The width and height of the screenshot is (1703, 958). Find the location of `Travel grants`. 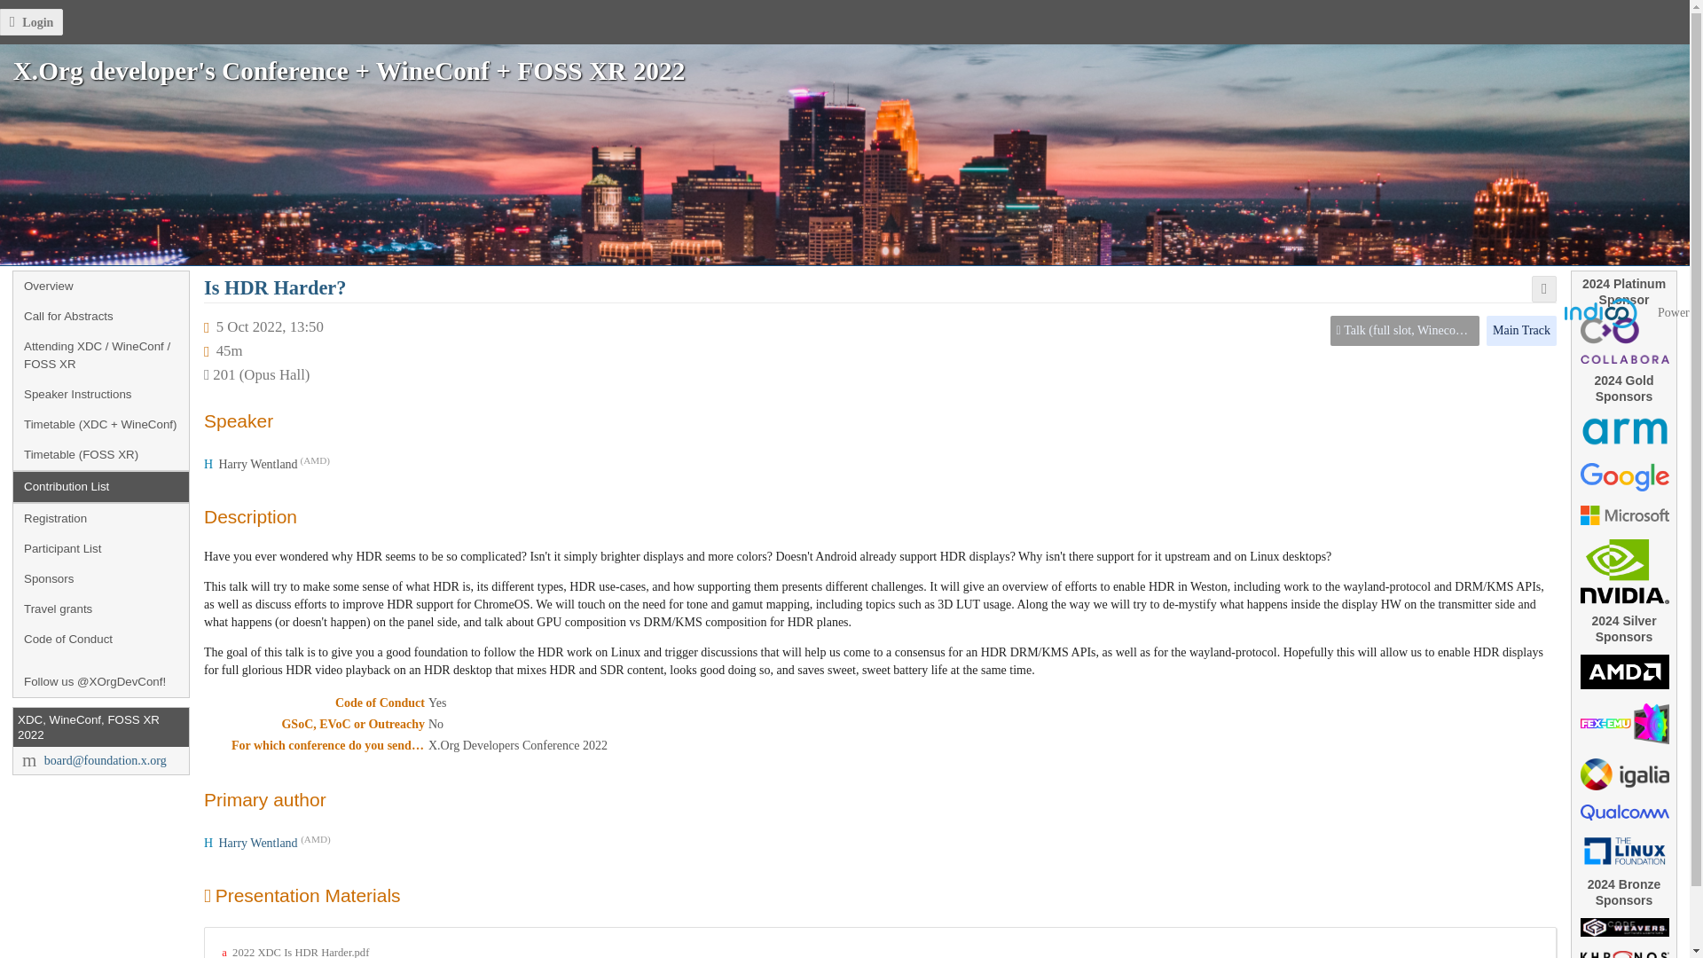

Travel grants is located at coordinates (101, 609).